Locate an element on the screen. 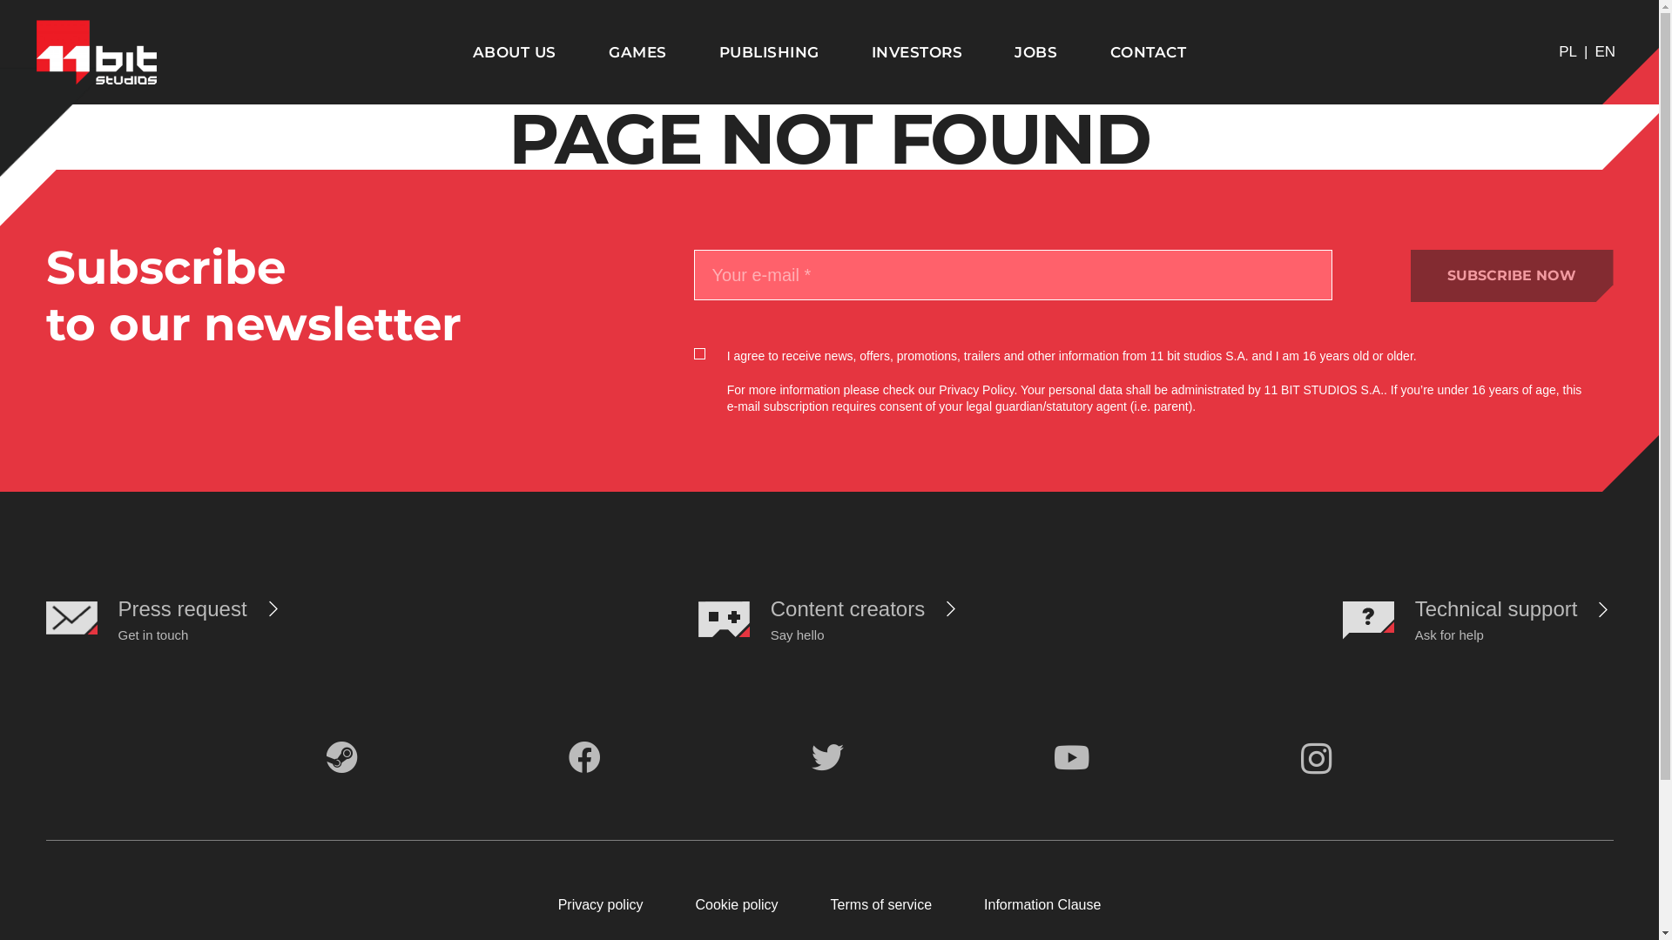 This screenshot has height=940, width=1672. Steam is located at coordinates (342, 757).